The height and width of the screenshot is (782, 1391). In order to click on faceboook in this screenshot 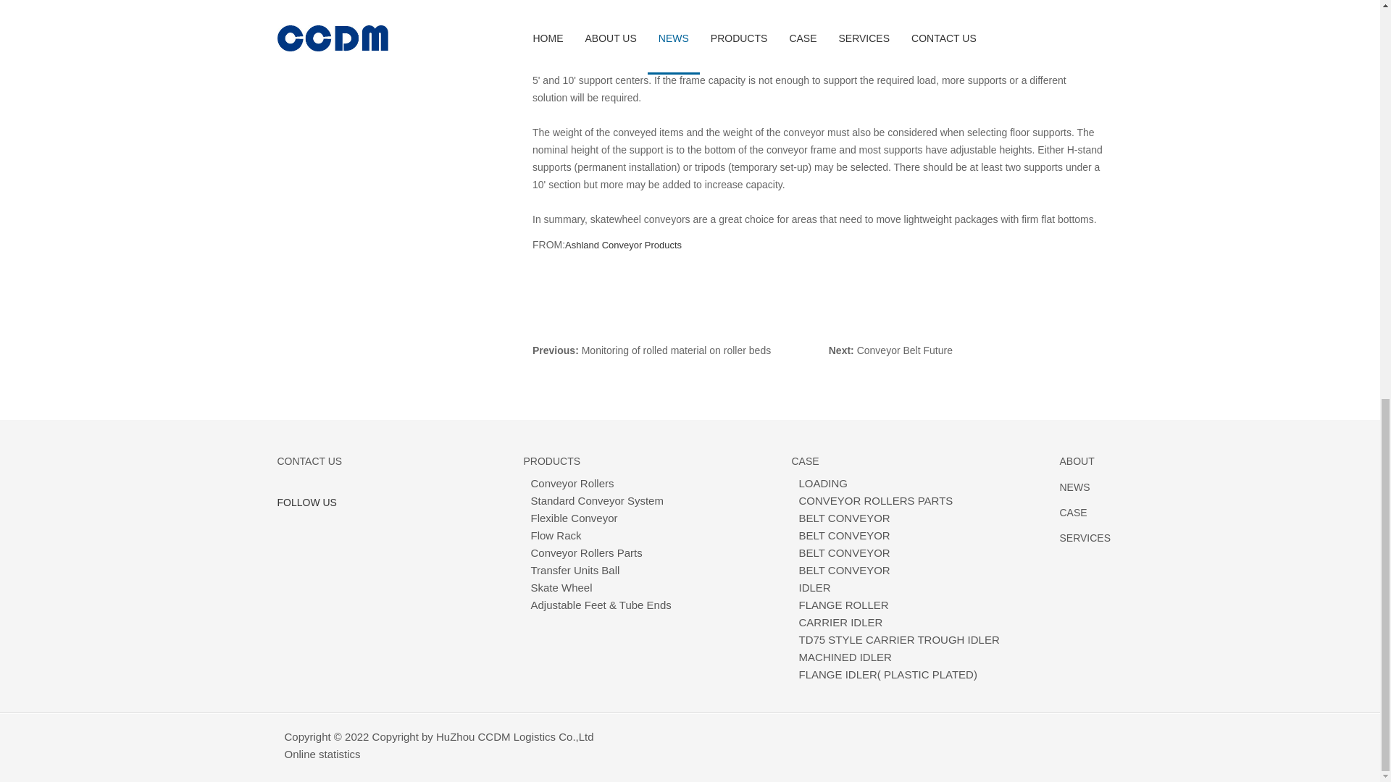, I will do `click(285, 527)`.